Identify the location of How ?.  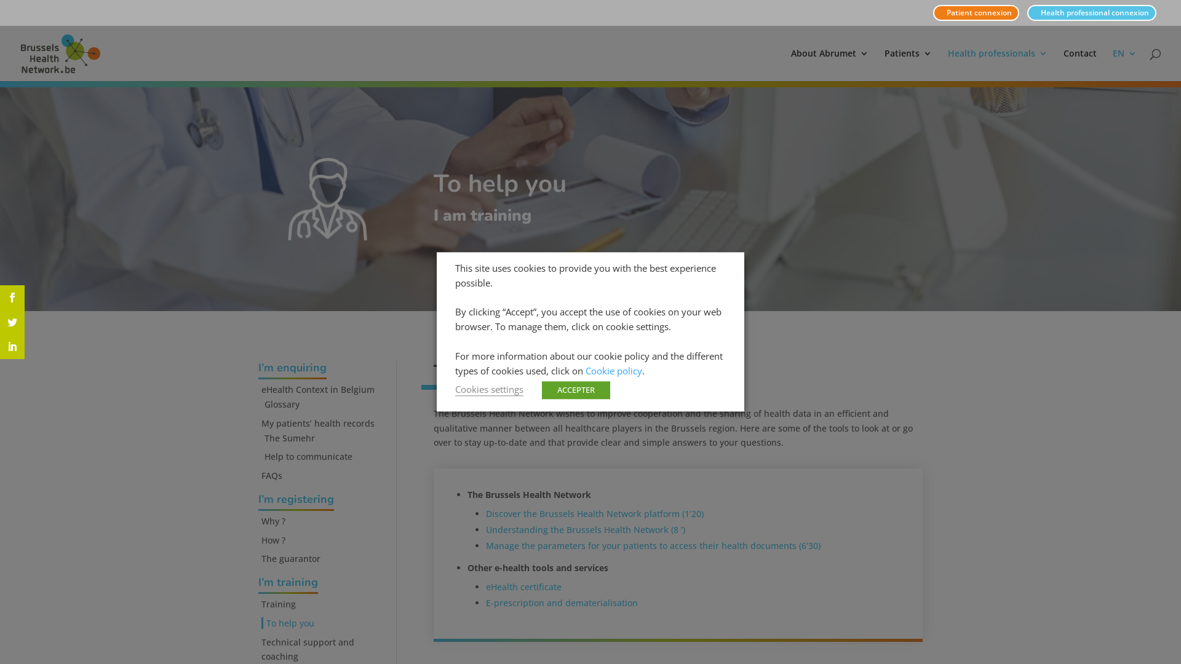
(273, 540).